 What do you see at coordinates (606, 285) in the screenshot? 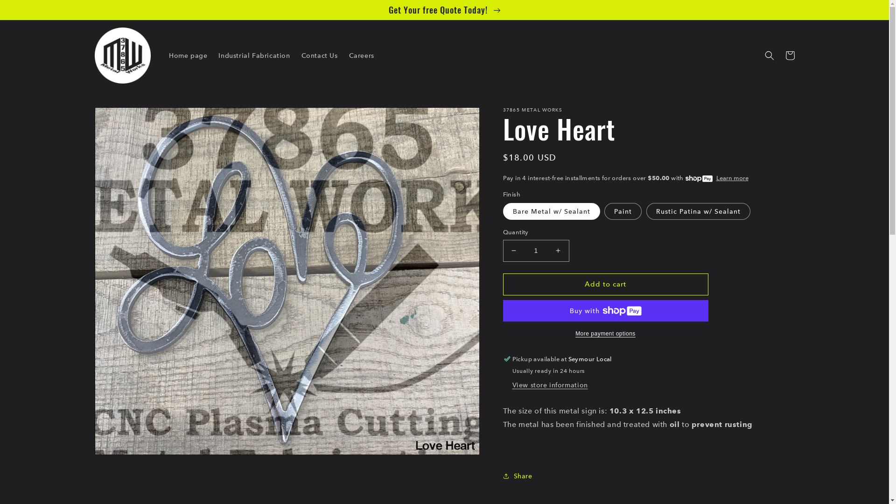
I see `Add to cart` at bounding box center [606, 285].